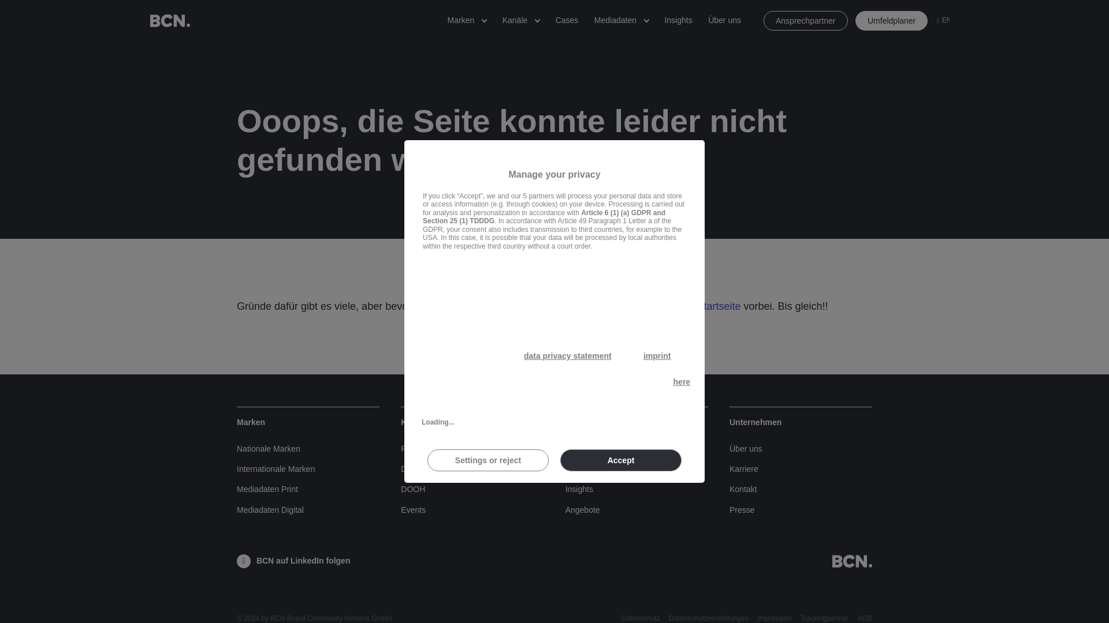  I want to click on Insights, so click(678, 21).